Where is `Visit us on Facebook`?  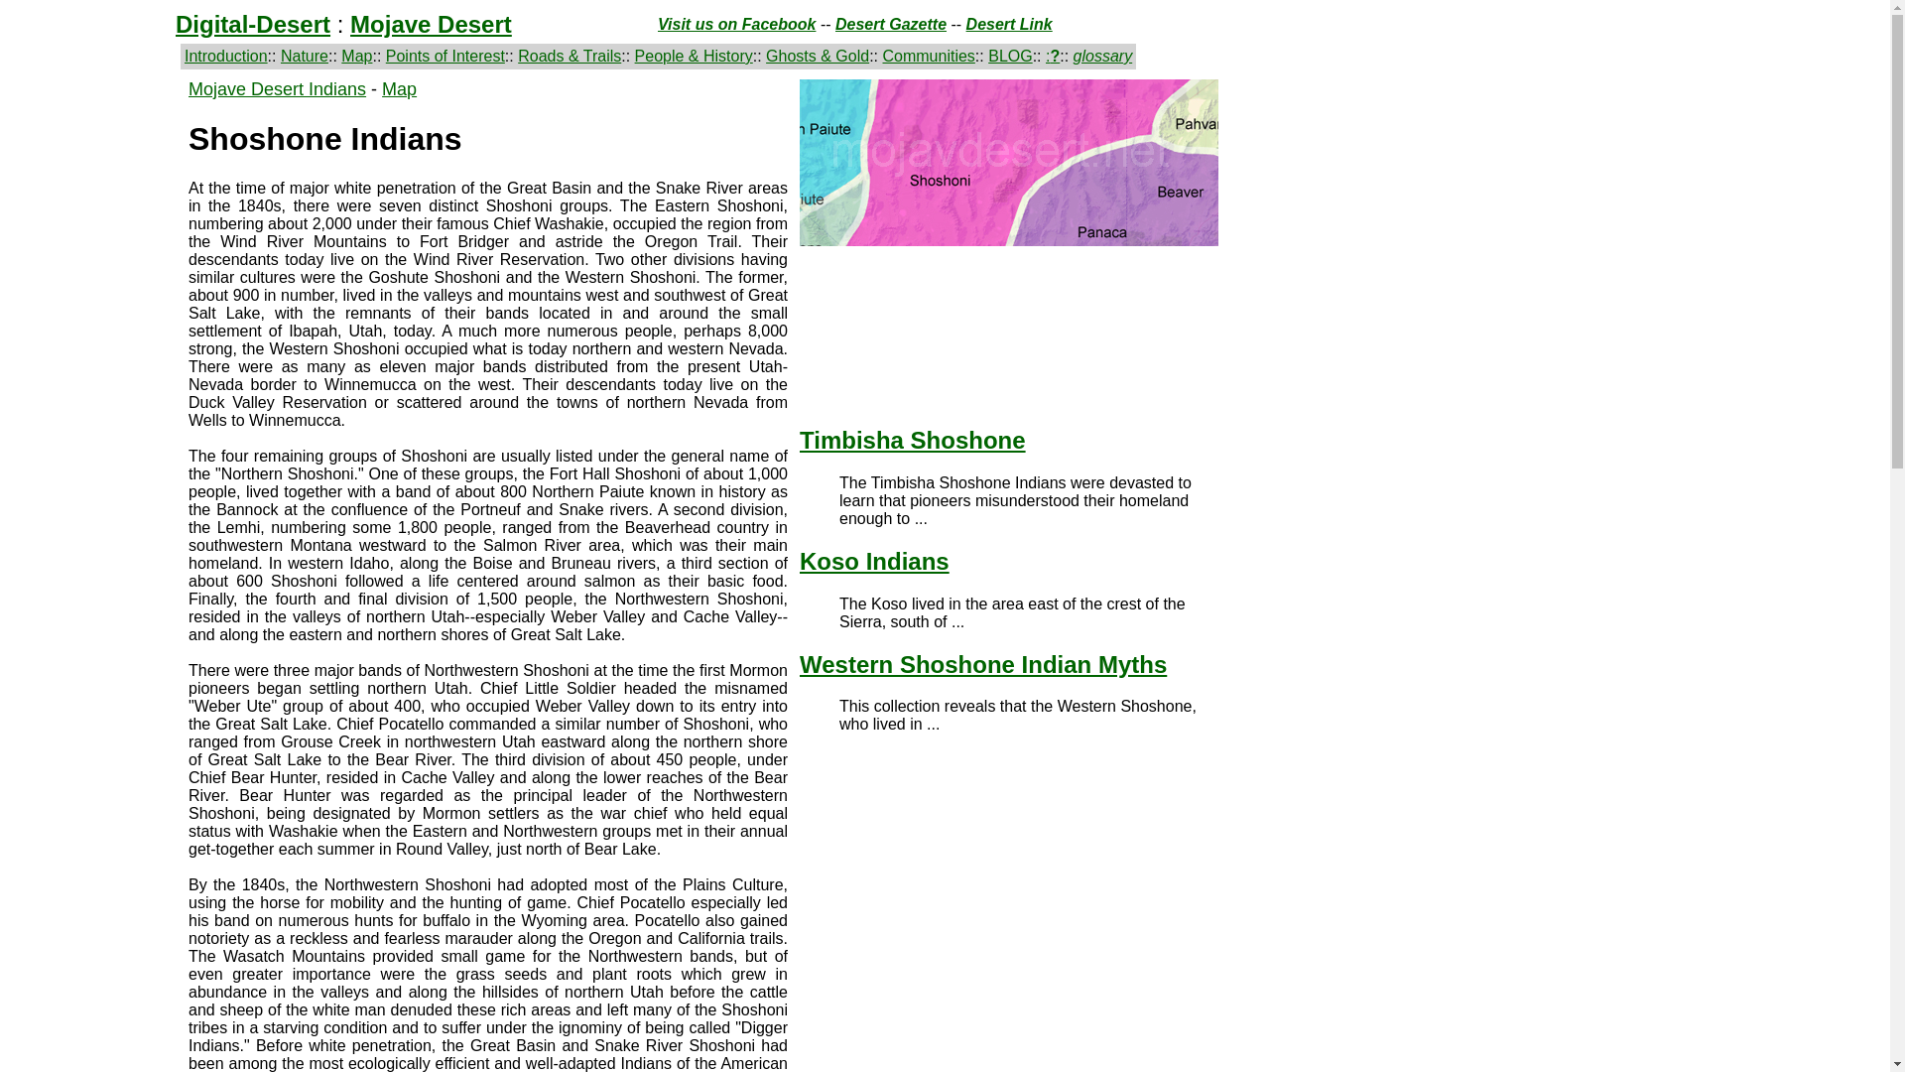
Visit us on Facebook is located at coordinates (736, 24).